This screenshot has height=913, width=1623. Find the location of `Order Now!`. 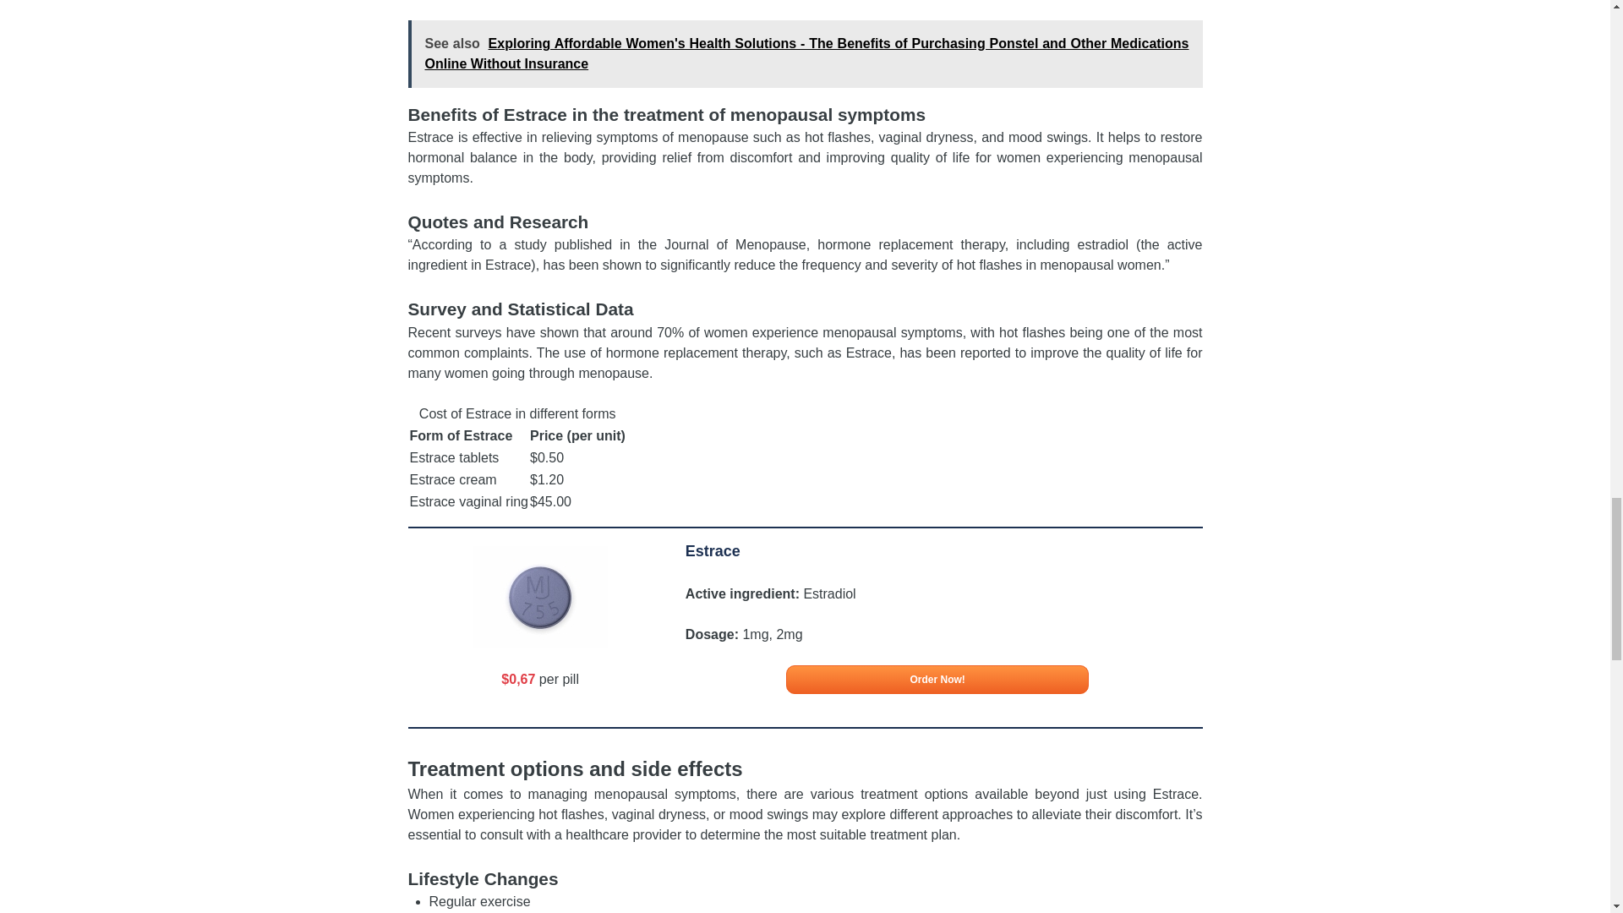

Order Now! is located at coordinates (937, 680).